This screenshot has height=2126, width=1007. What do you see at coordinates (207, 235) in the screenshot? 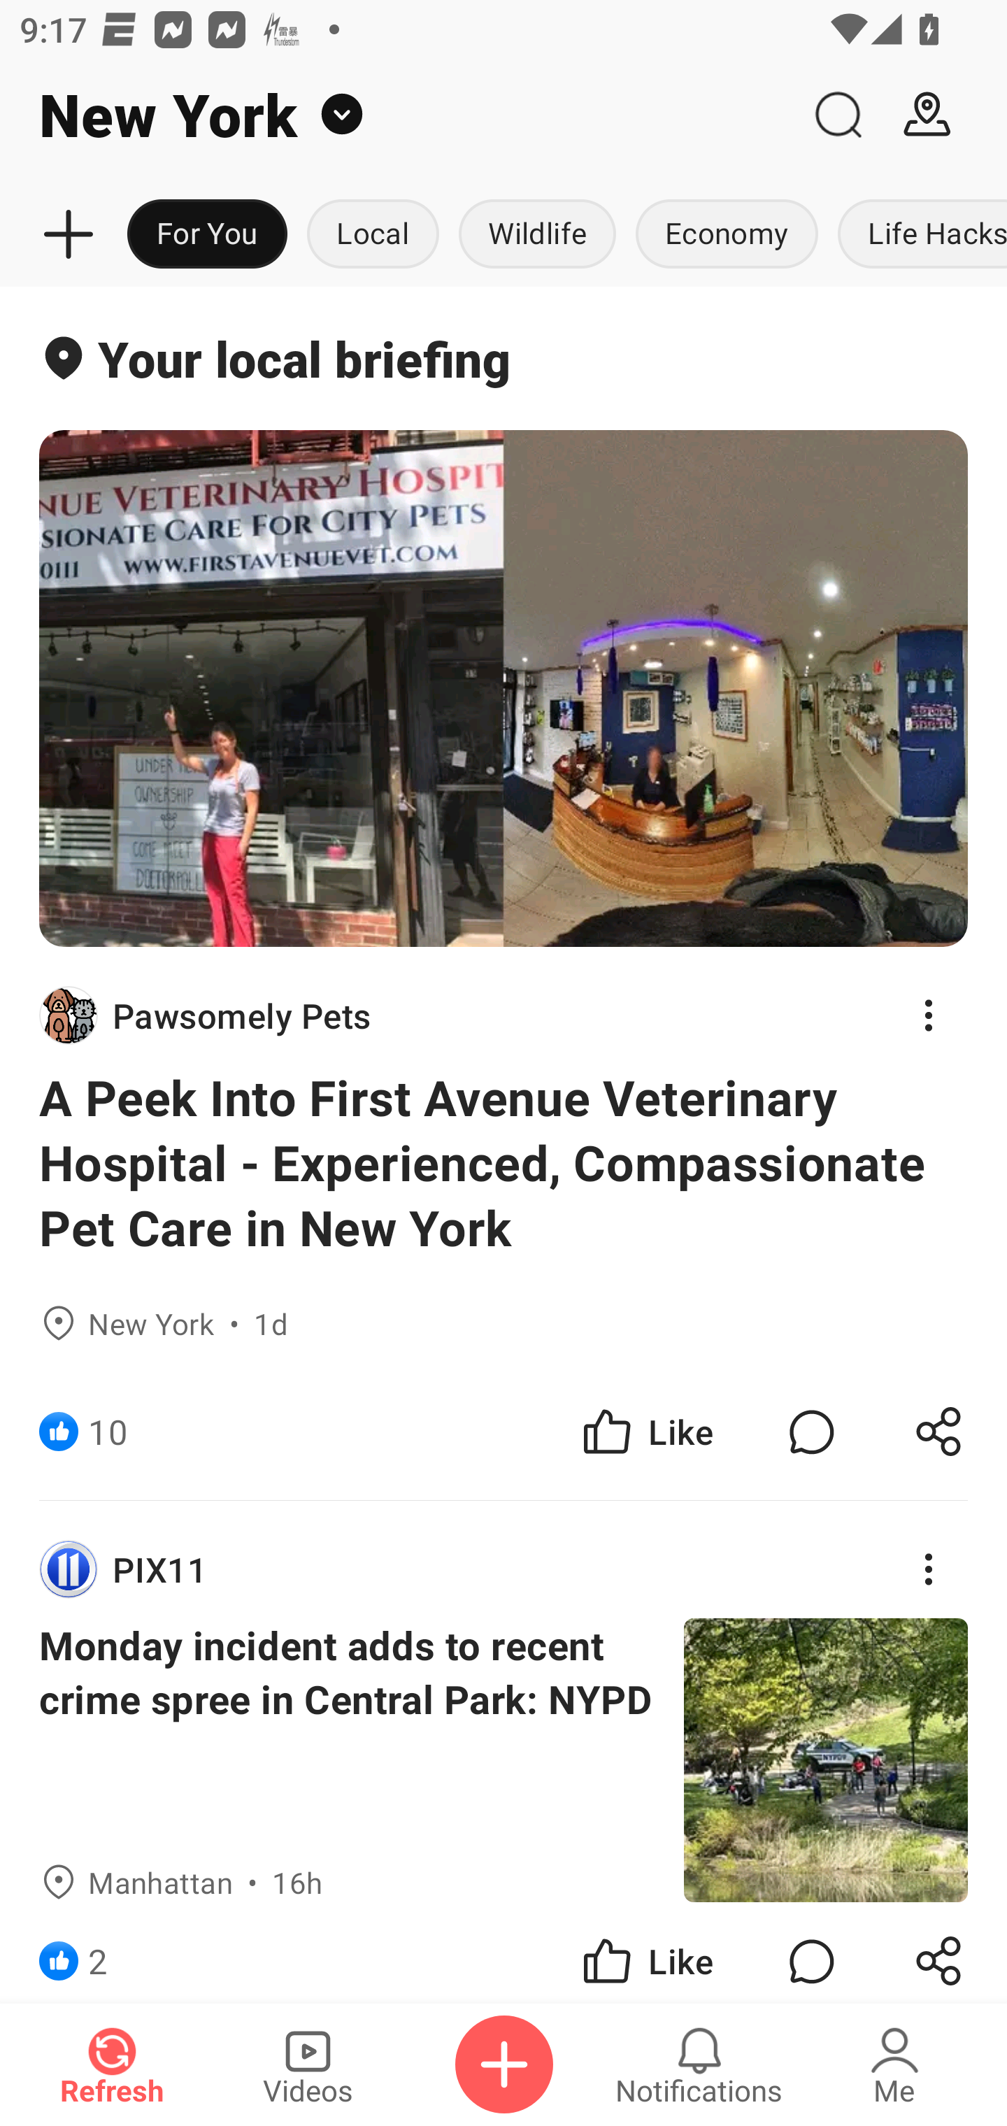
I see `For You` at bounding box center [207, 235].